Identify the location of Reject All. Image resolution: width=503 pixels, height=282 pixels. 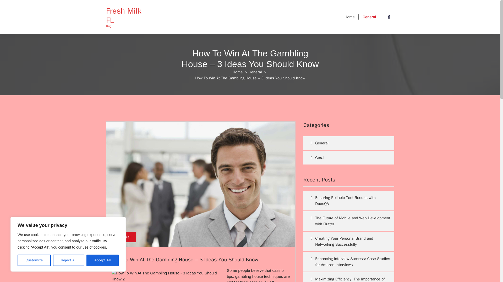
(69, 260).